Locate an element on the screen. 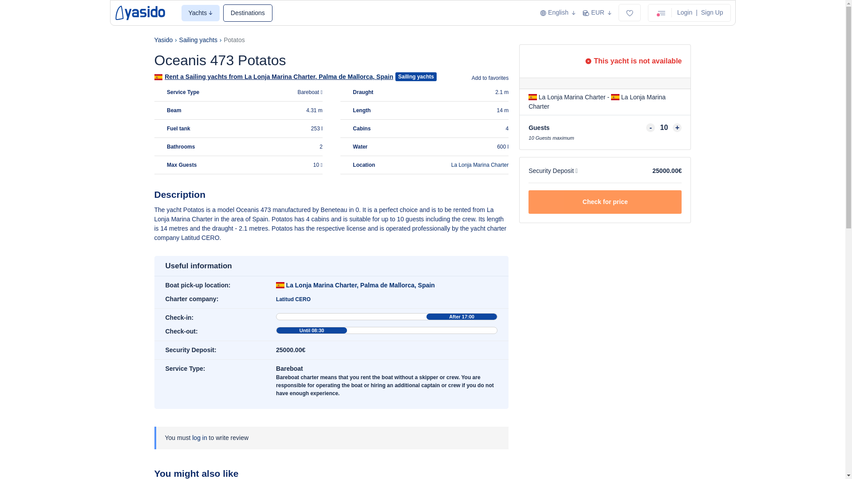 Image resolution: width=852 pixels, height=479 pixels. Yasido is located at coordinates (163, 40).